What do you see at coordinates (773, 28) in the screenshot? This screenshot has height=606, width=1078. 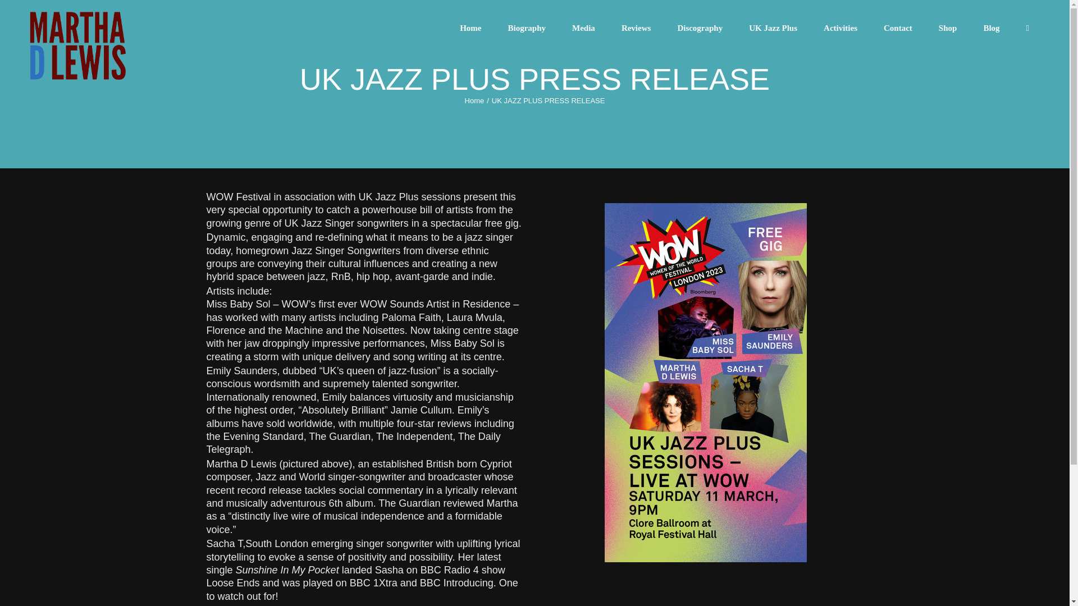 I see `UK Jazz Plus` at bounding box center [773, 28].